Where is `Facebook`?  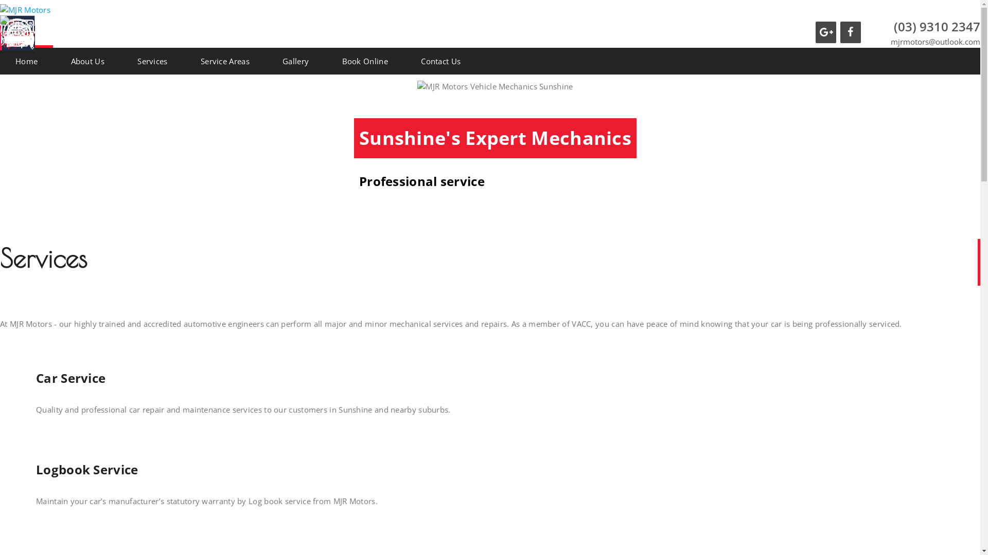
Facebook is located at coordinates (851, 32).